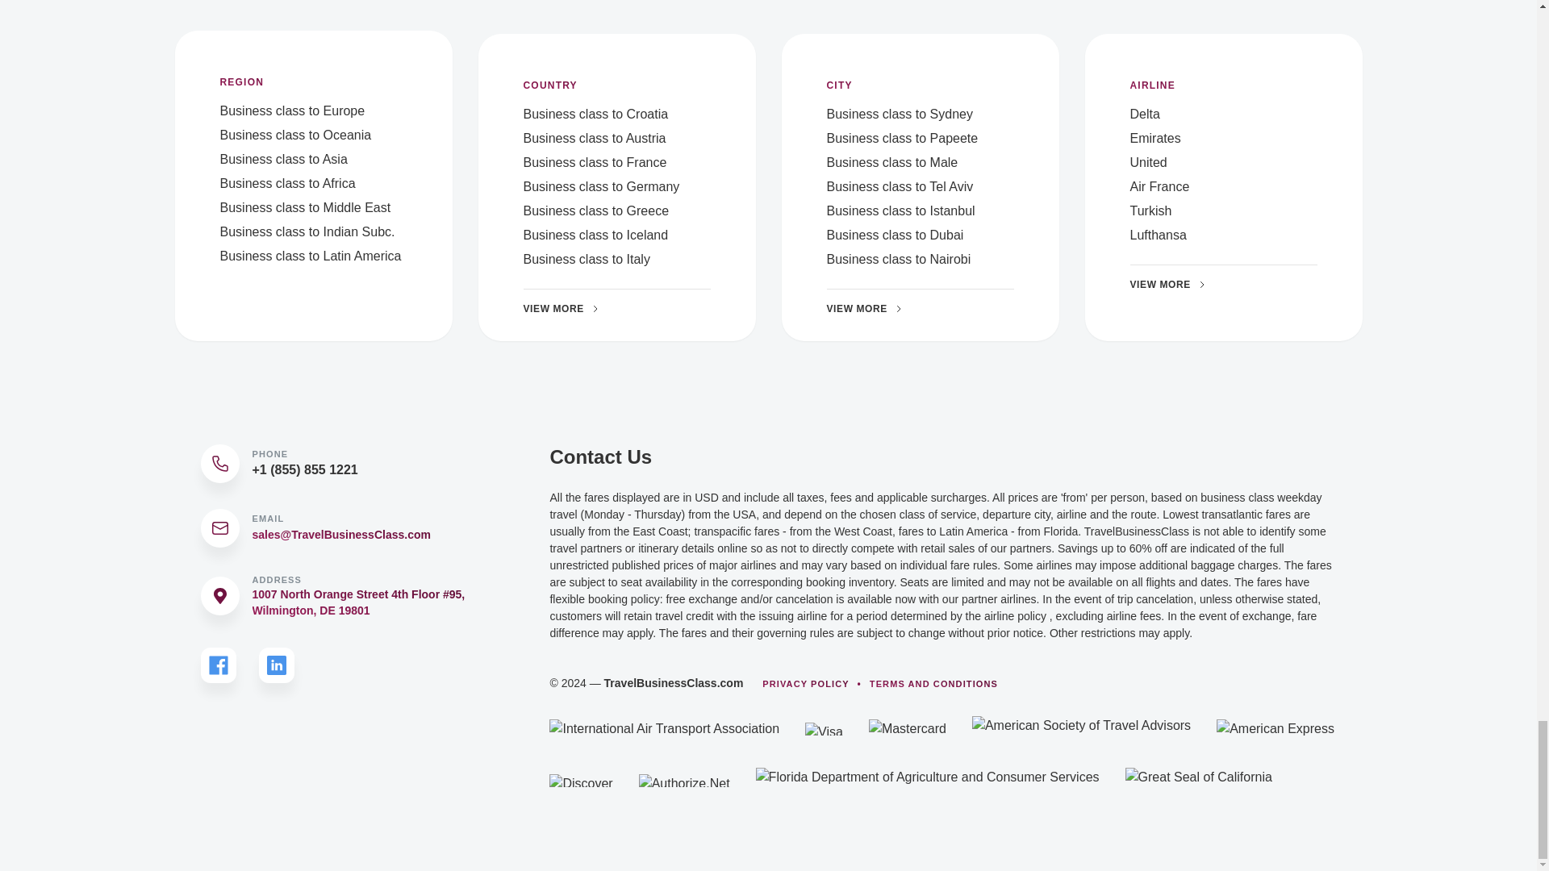 The height and width of the screenshot is (871, 1549). I want to click on Business class flights to Latin America, so click(310, 256).